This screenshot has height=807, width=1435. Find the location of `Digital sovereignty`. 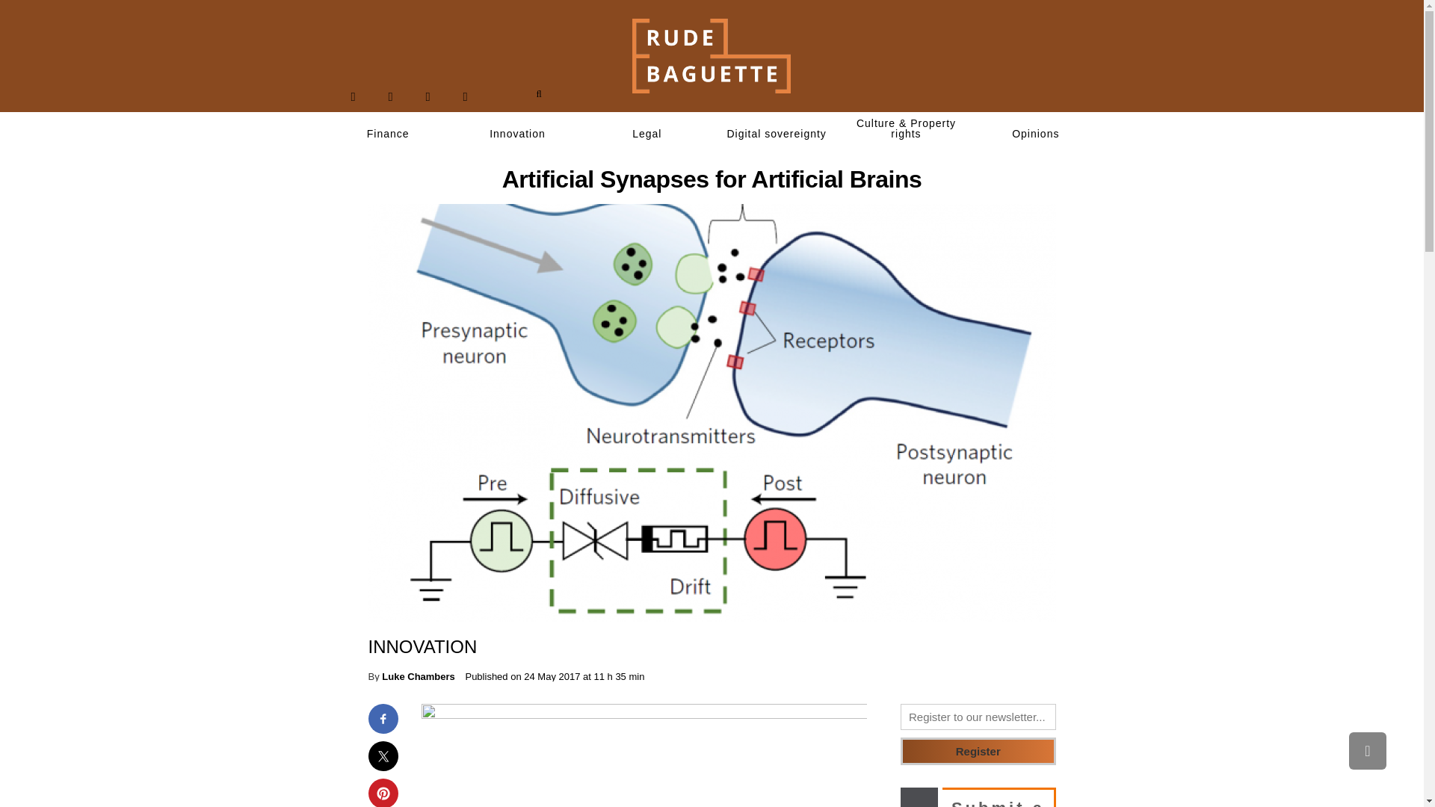

Digital sovereignty is located at coordinates (776, 134).